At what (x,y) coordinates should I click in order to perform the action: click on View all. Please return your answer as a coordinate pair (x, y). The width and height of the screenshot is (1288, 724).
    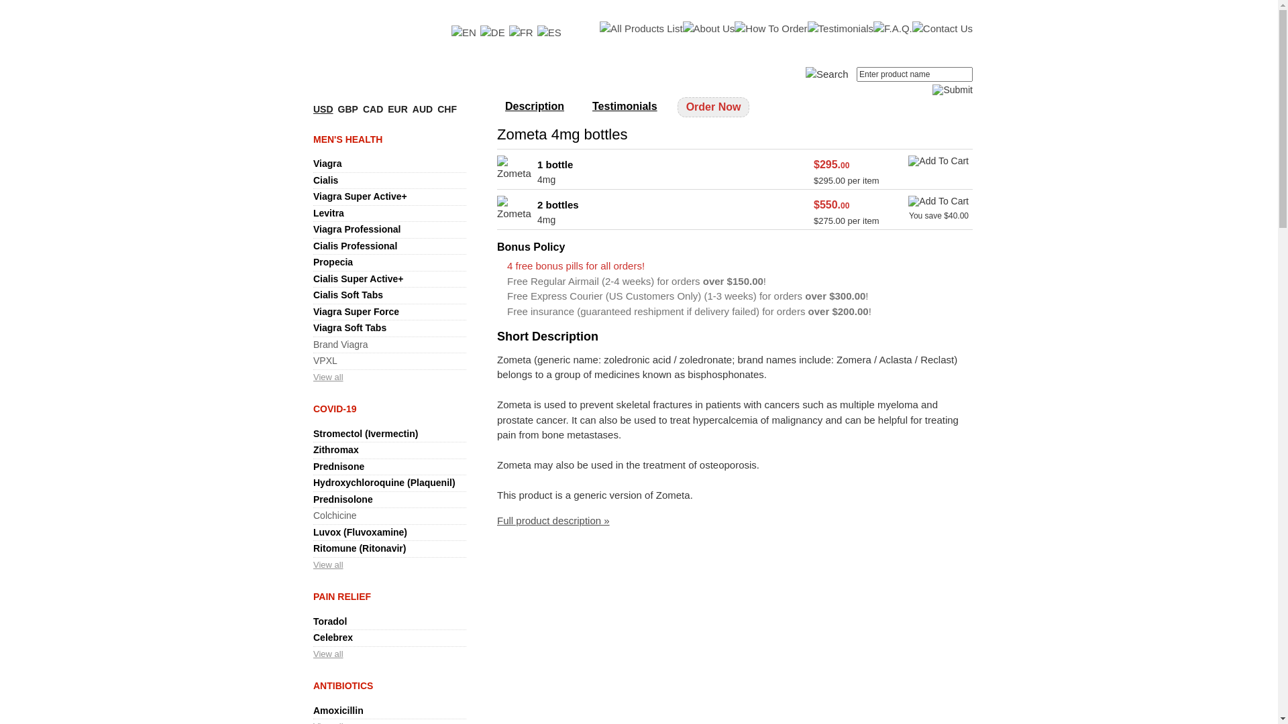
    Looking at the image, I should click on (329, 377).